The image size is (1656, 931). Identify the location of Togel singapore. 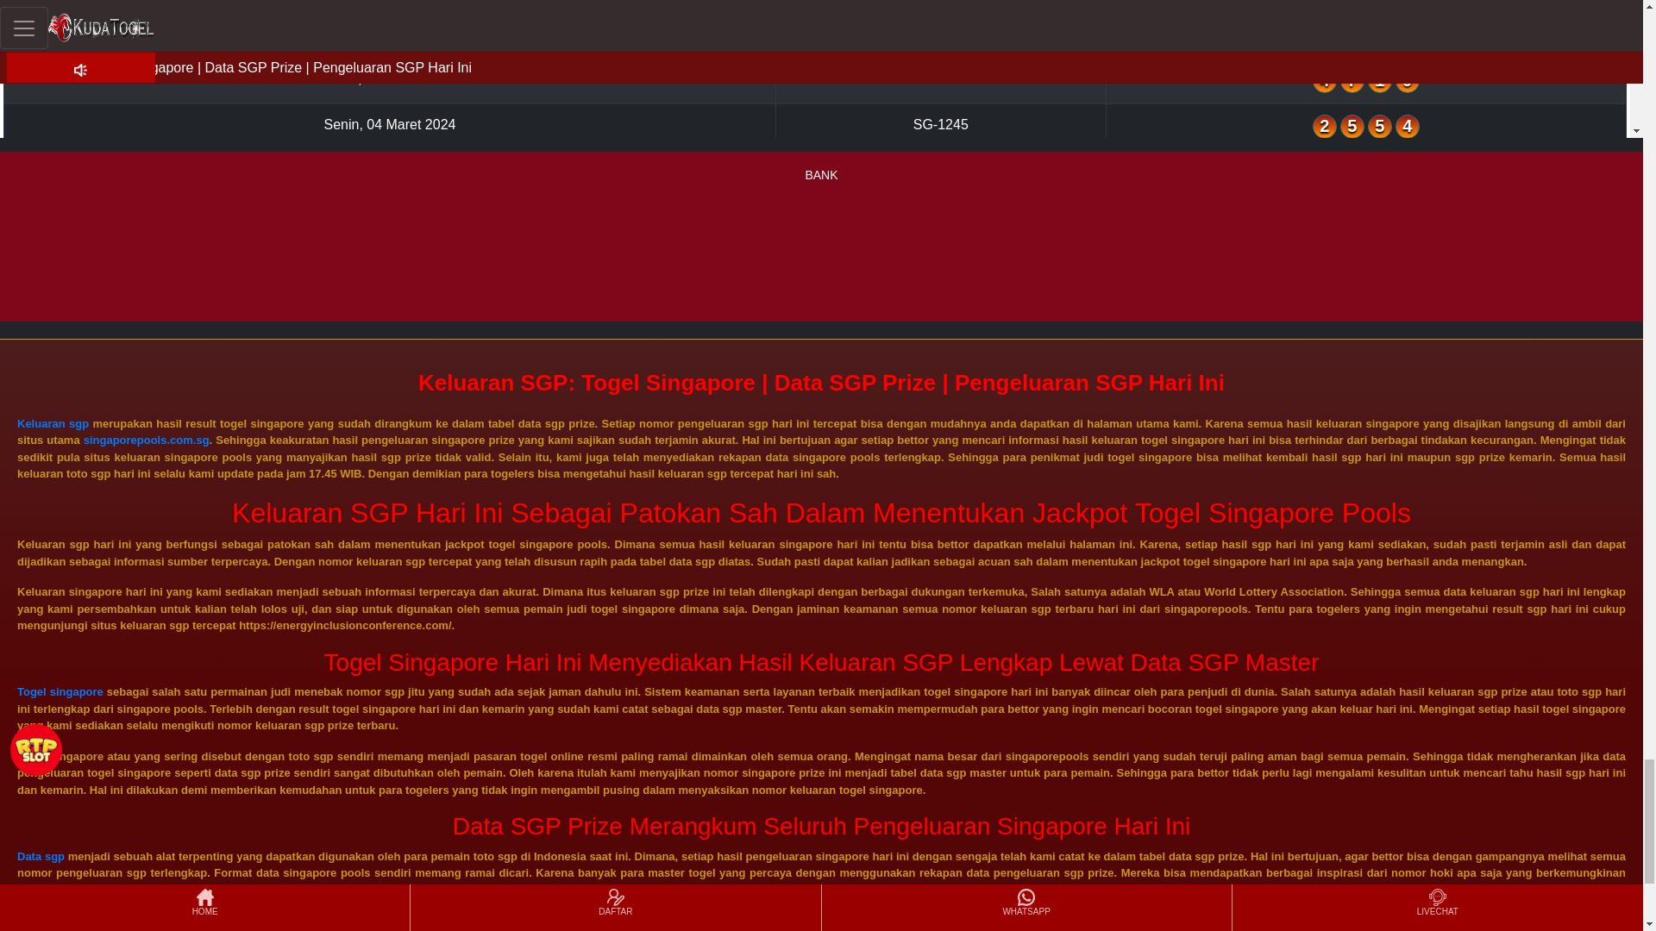
(60, 691).